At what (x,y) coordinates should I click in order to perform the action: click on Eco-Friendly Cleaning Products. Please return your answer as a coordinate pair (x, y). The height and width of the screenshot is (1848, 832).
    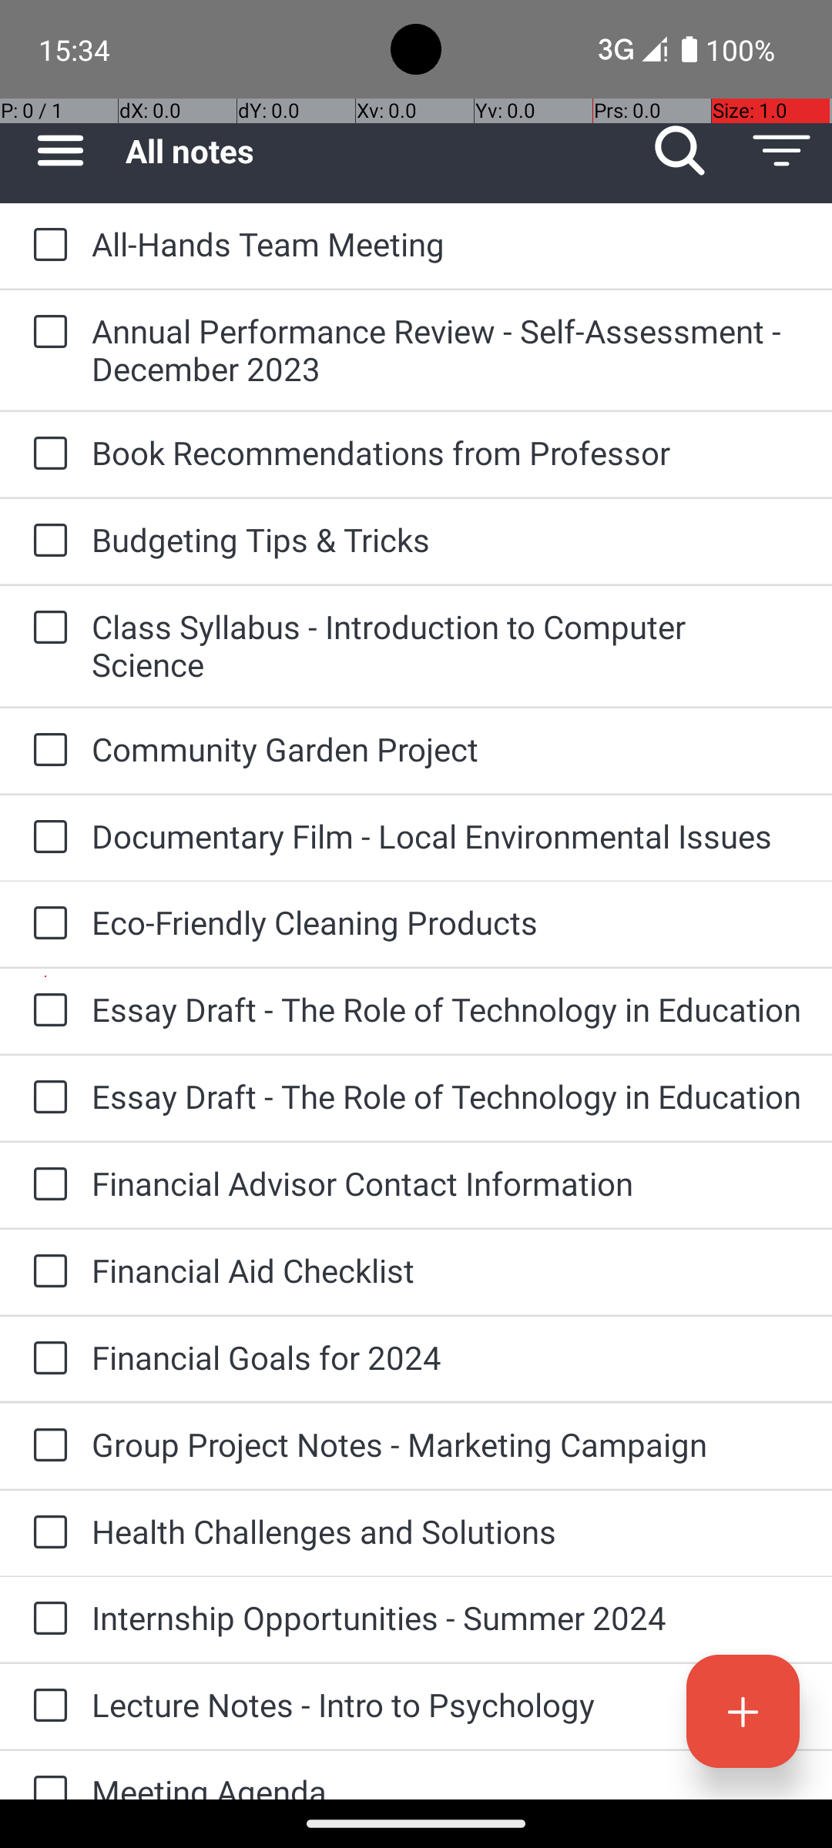
    Looking at the image, I should click on (447, 922).